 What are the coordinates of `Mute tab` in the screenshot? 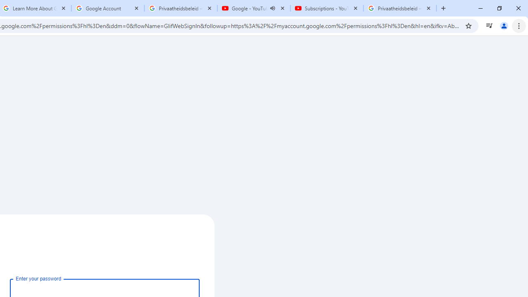 It's located at (272, 8).